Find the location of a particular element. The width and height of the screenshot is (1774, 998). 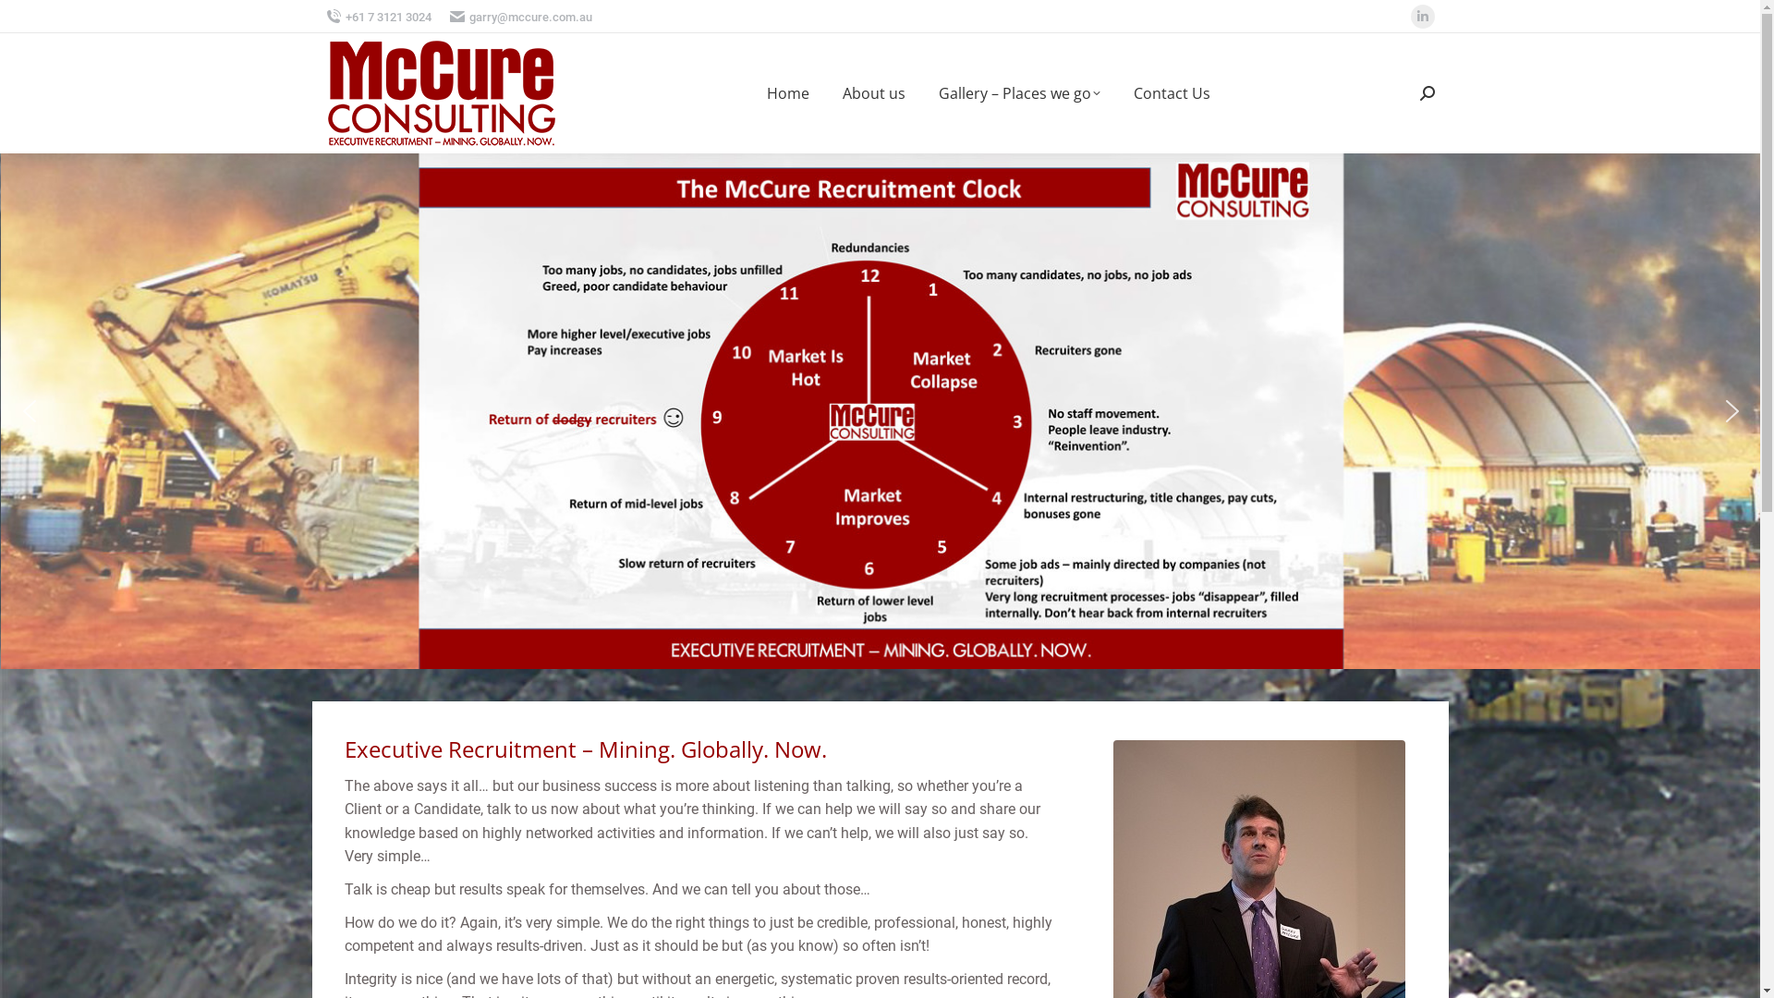

Home is located at coordinates (788, 93).